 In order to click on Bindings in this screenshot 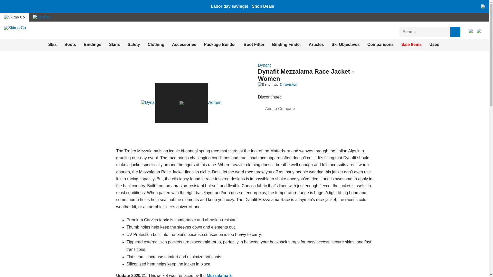, I will do `click(92, 45)`.